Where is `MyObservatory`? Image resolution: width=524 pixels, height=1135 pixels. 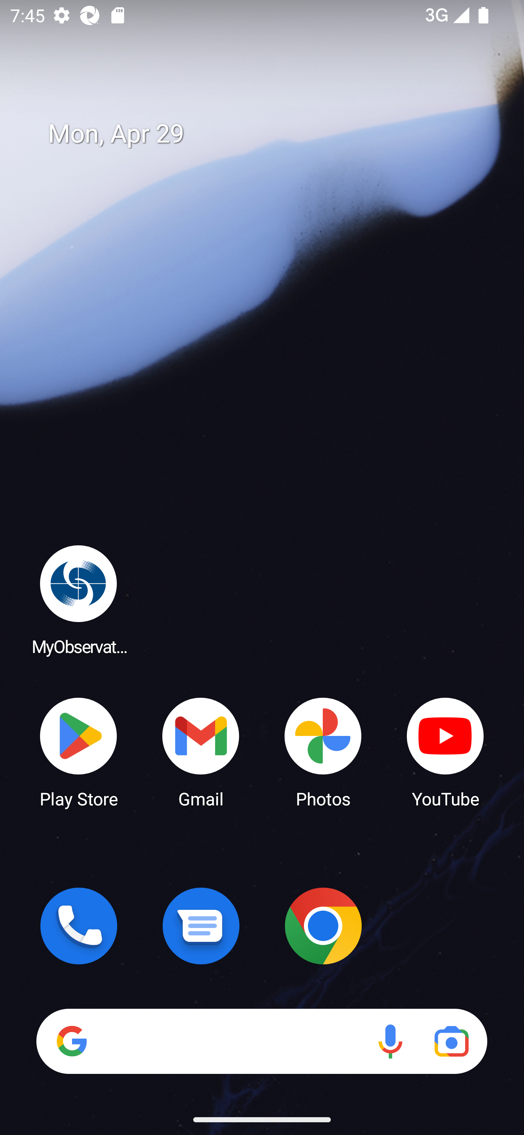
MyObservatory is located at coordinates (79, 600).